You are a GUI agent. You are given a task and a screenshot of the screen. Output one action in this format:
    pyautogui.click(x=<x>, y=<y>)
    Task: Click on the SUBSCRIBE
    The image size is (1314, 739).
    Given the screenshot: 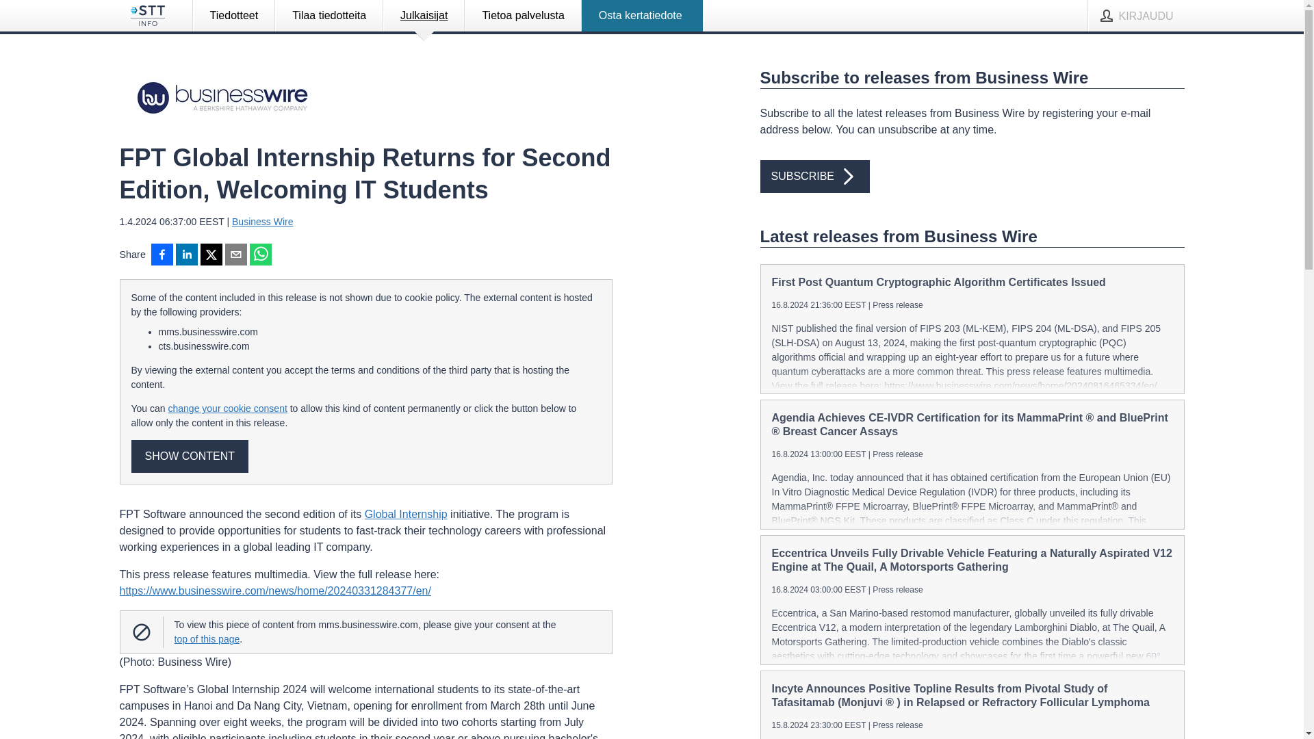 What is the action you would take?
    pyautogui.click(x=814, y=177)
    